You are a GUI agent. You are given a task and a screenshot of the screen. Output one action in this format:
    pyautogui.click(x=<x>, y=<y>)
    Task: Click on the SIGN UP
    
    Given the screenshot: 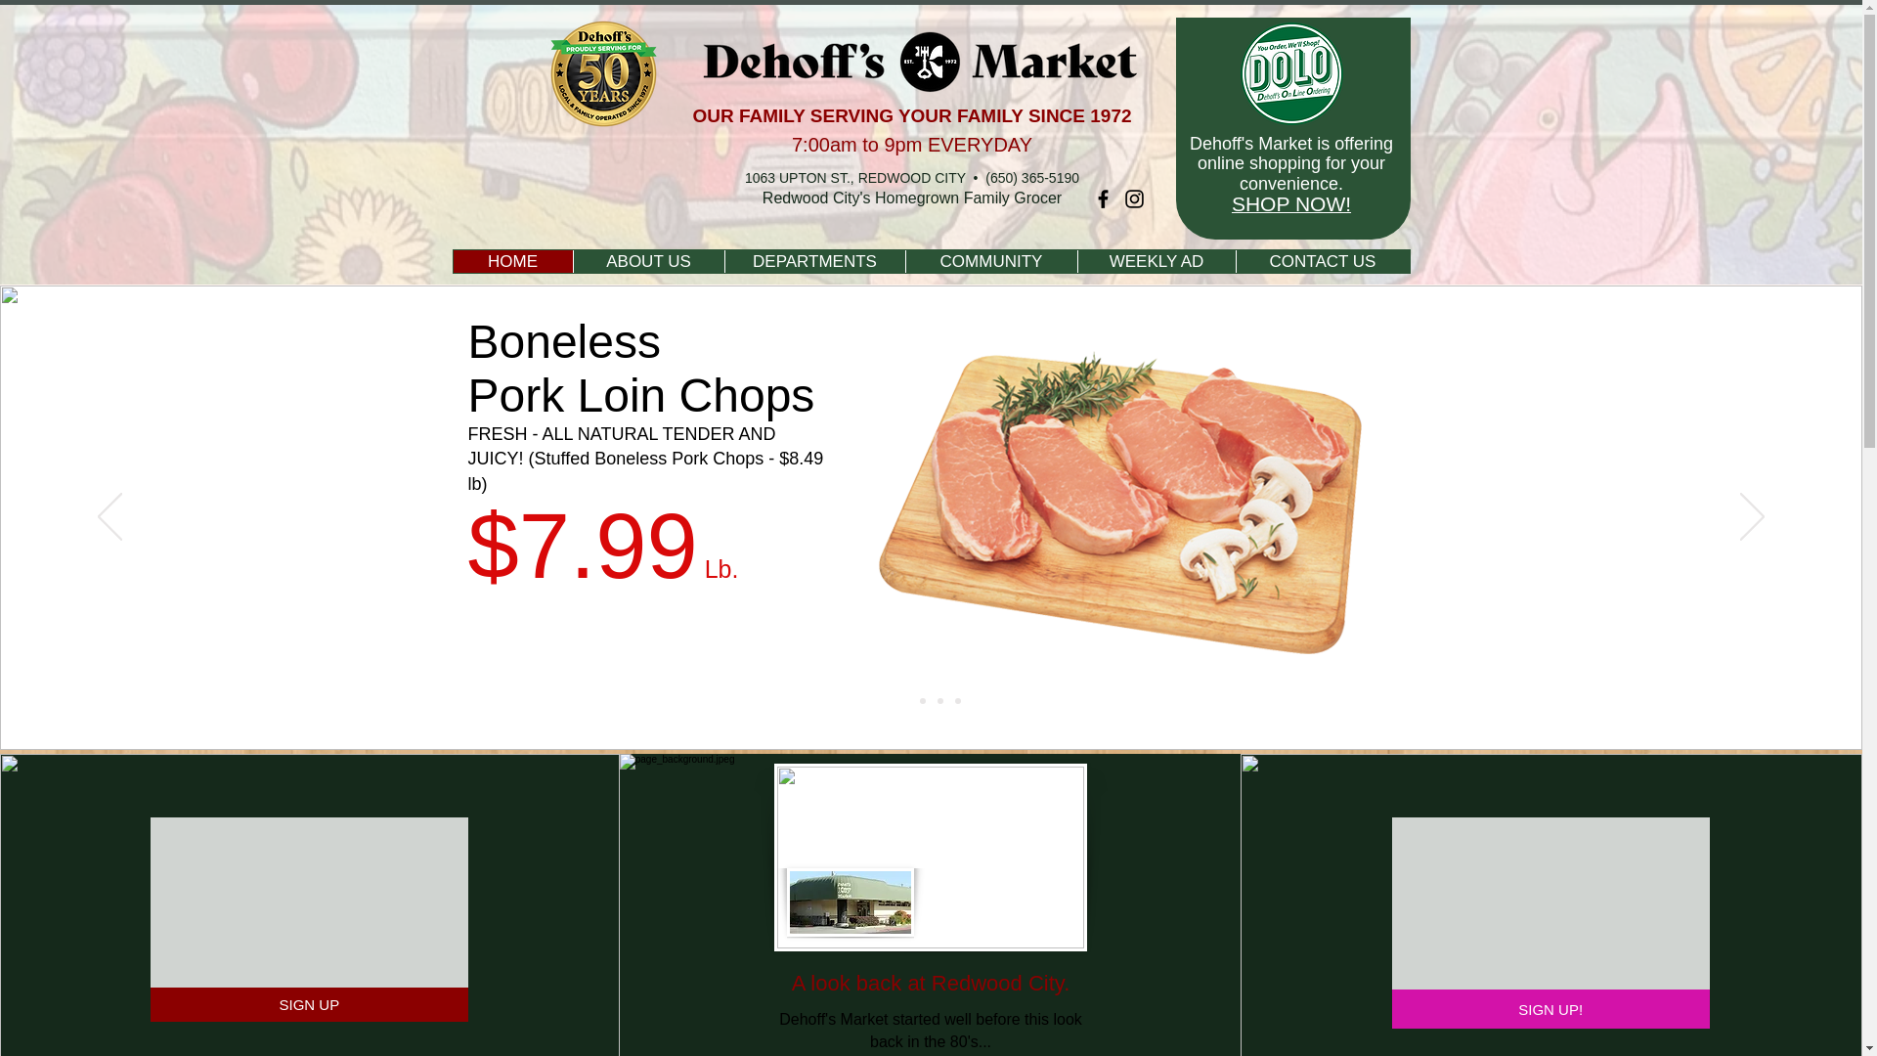 What is the action you would take?
    pyautogui.click(x=309, y=1004)
    